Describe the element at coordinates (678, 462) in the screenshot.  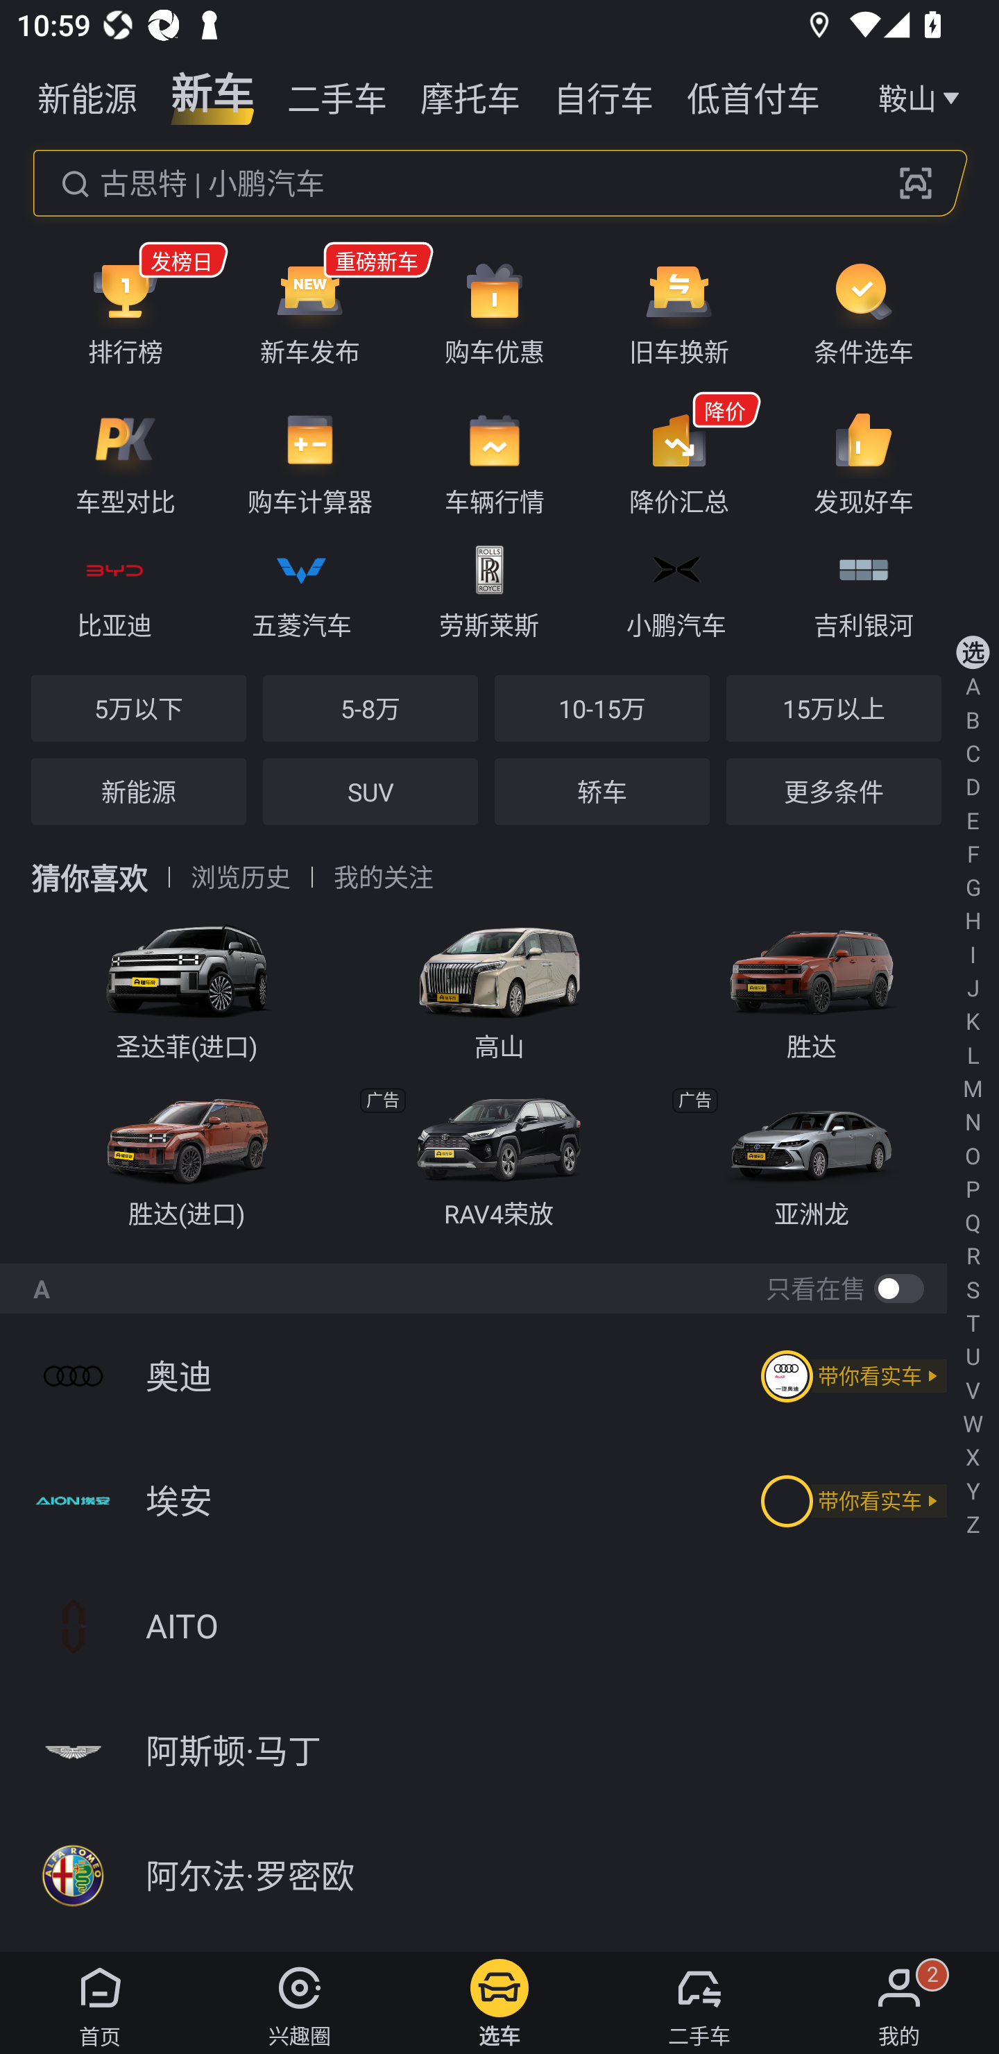
I see `降价 降价汇总` at that location.